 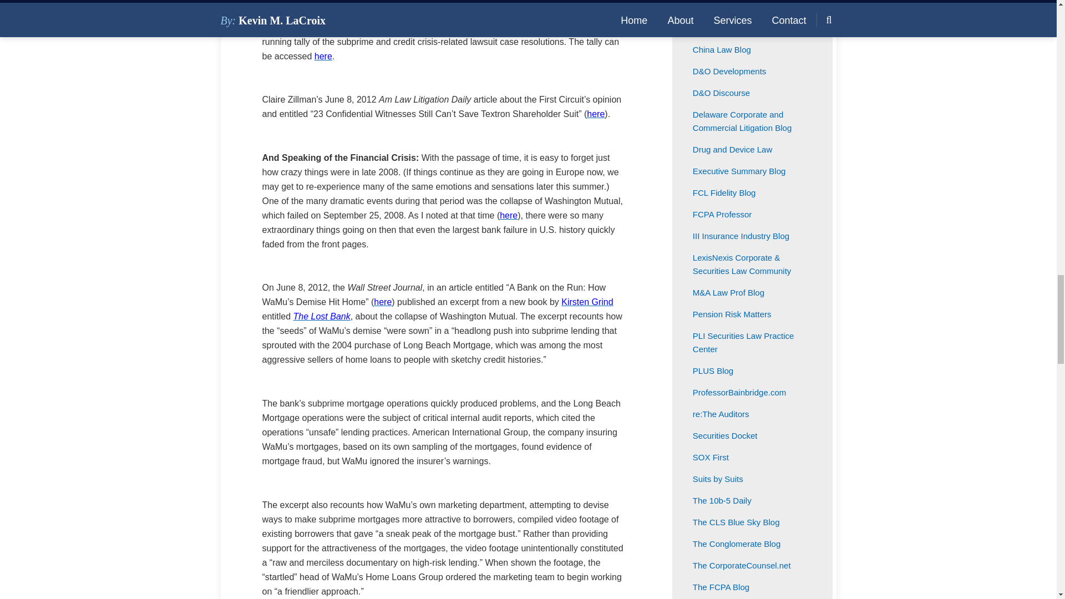 I want to click on The Lost Bank, so click(x=322, y=316).